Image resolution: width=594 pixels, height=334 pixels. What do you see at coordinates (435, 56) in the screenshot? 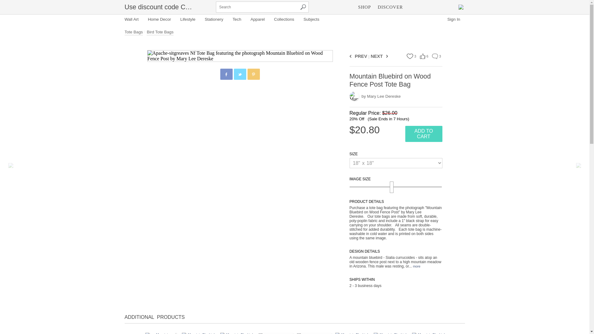
I see `Comment` at bounding box center [435, 56].